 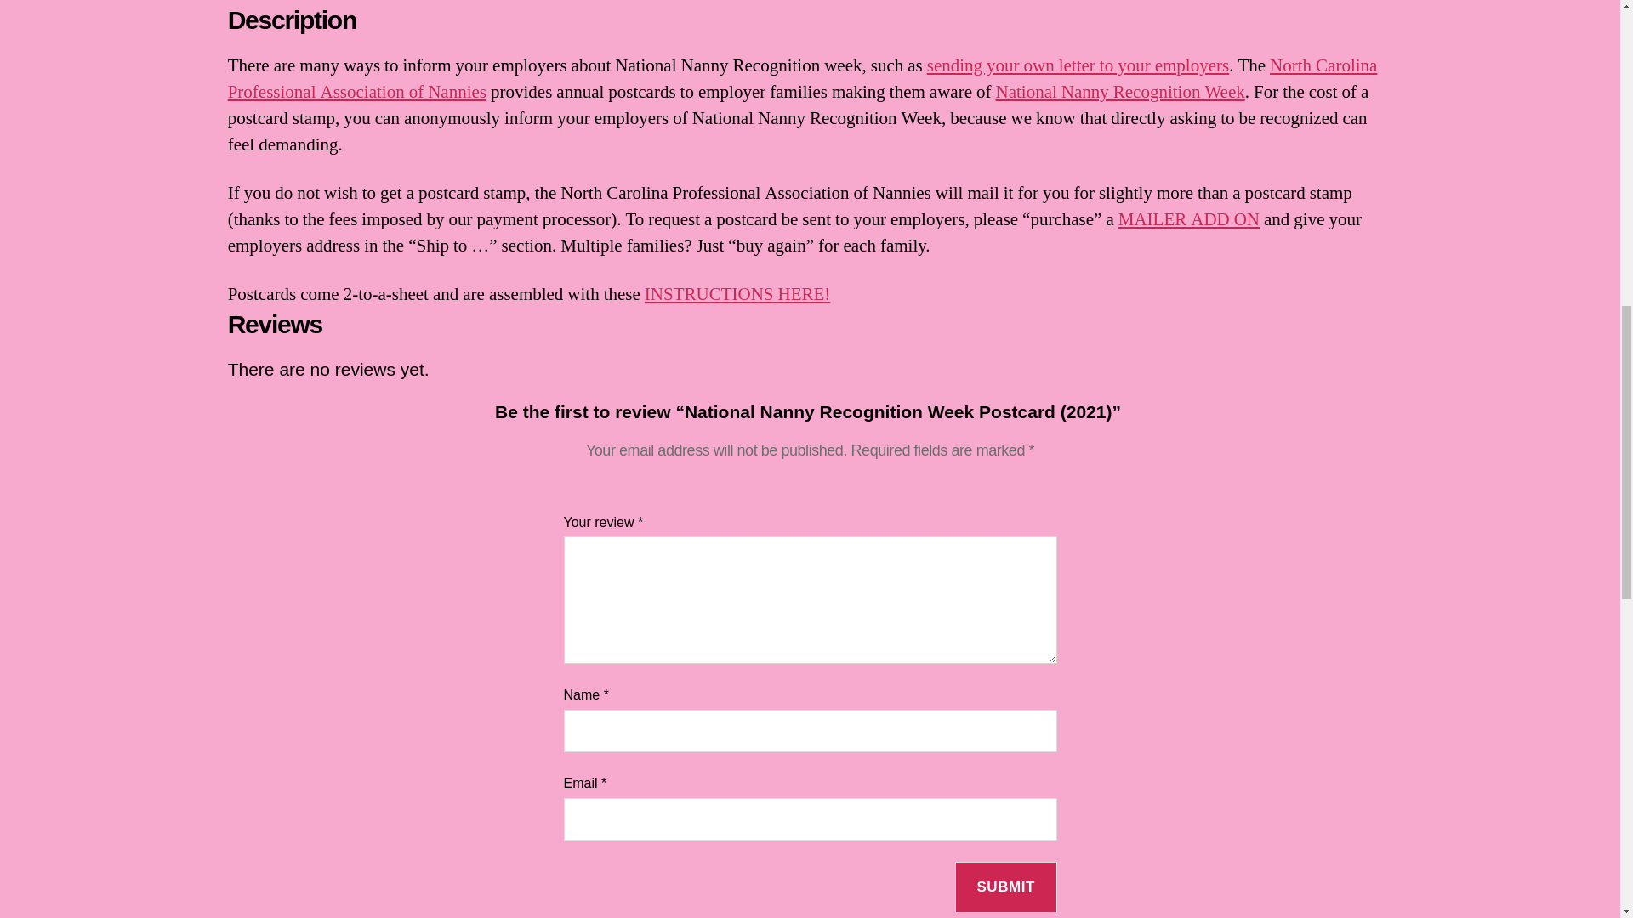 I want to click on National Nanny Recognition Week, so click(x=1119, y=92).